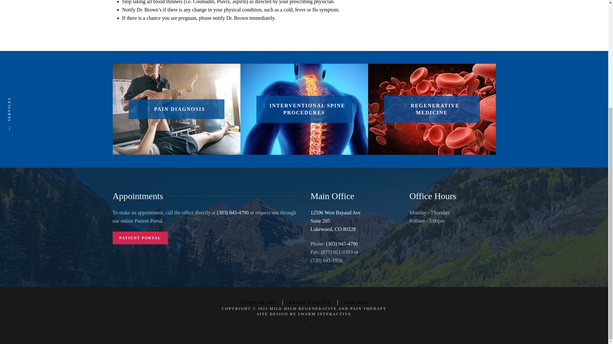  I want to click on Mile High Regenerative and Pain Therapy - Colorado, so click(328, 309).